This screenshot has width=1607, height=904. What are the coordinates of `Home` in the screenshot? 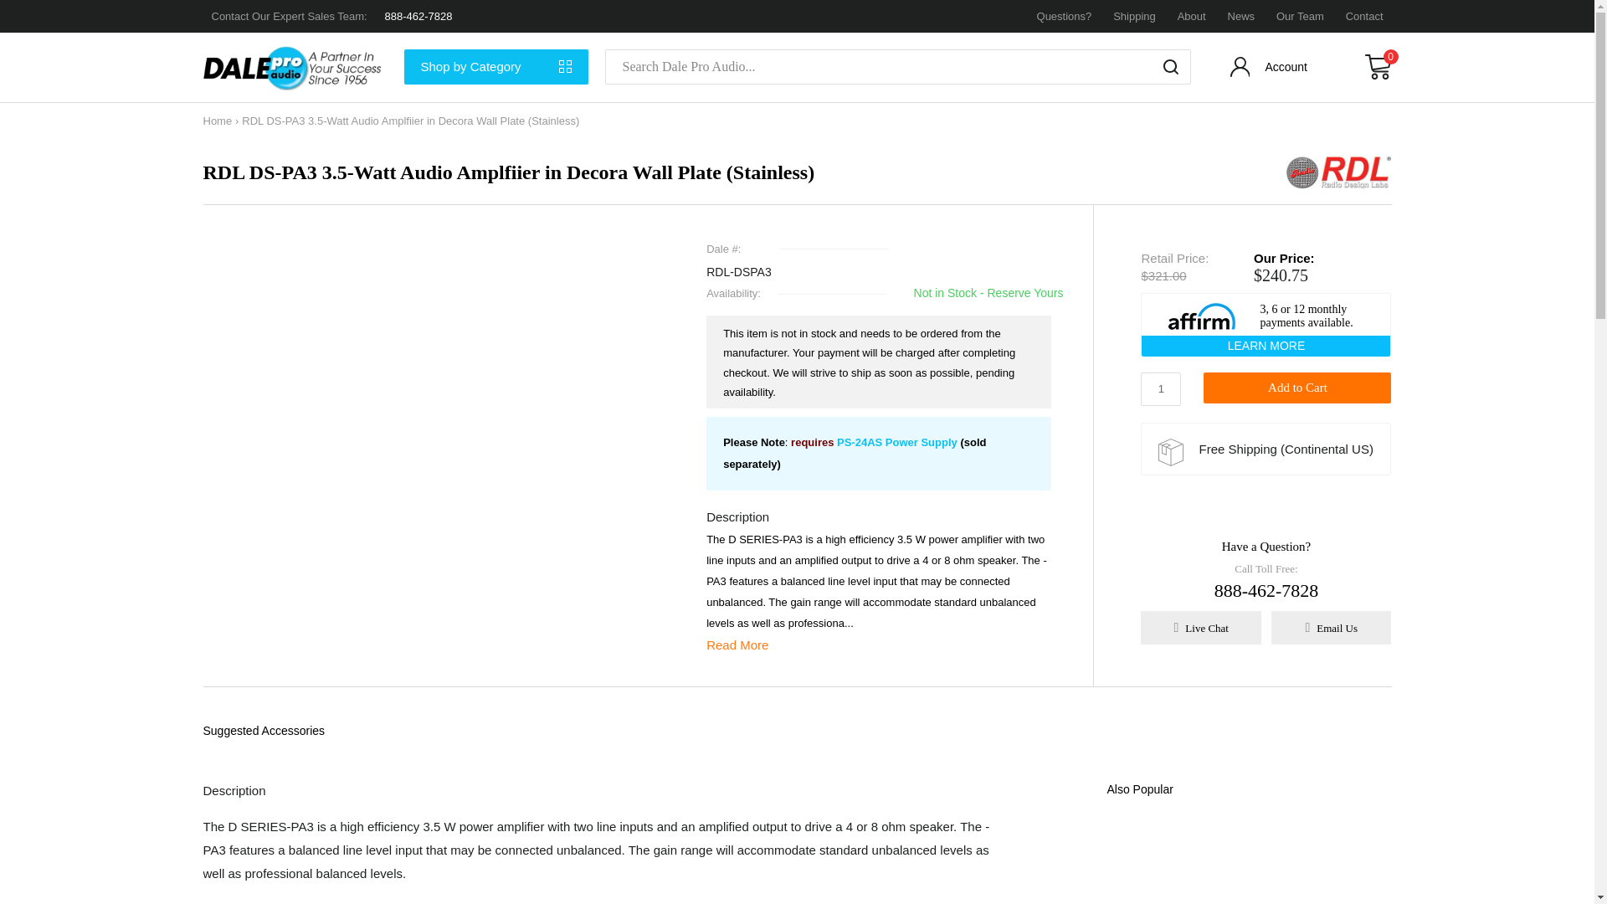 It's located at (216, 121).